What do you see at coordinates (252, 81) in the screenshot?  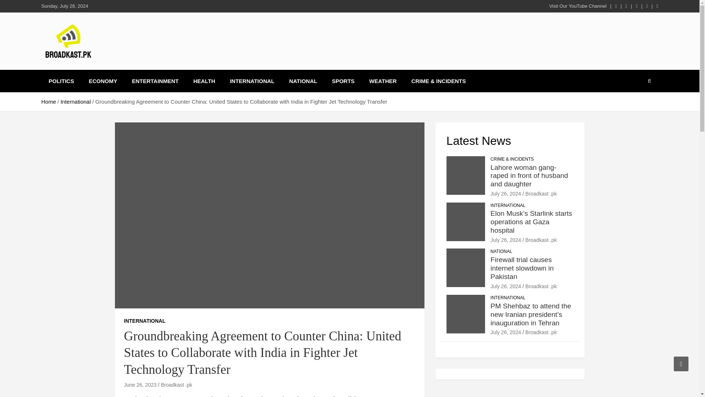 I see `INTERNATIONAL` at bounding box center [252, 81].